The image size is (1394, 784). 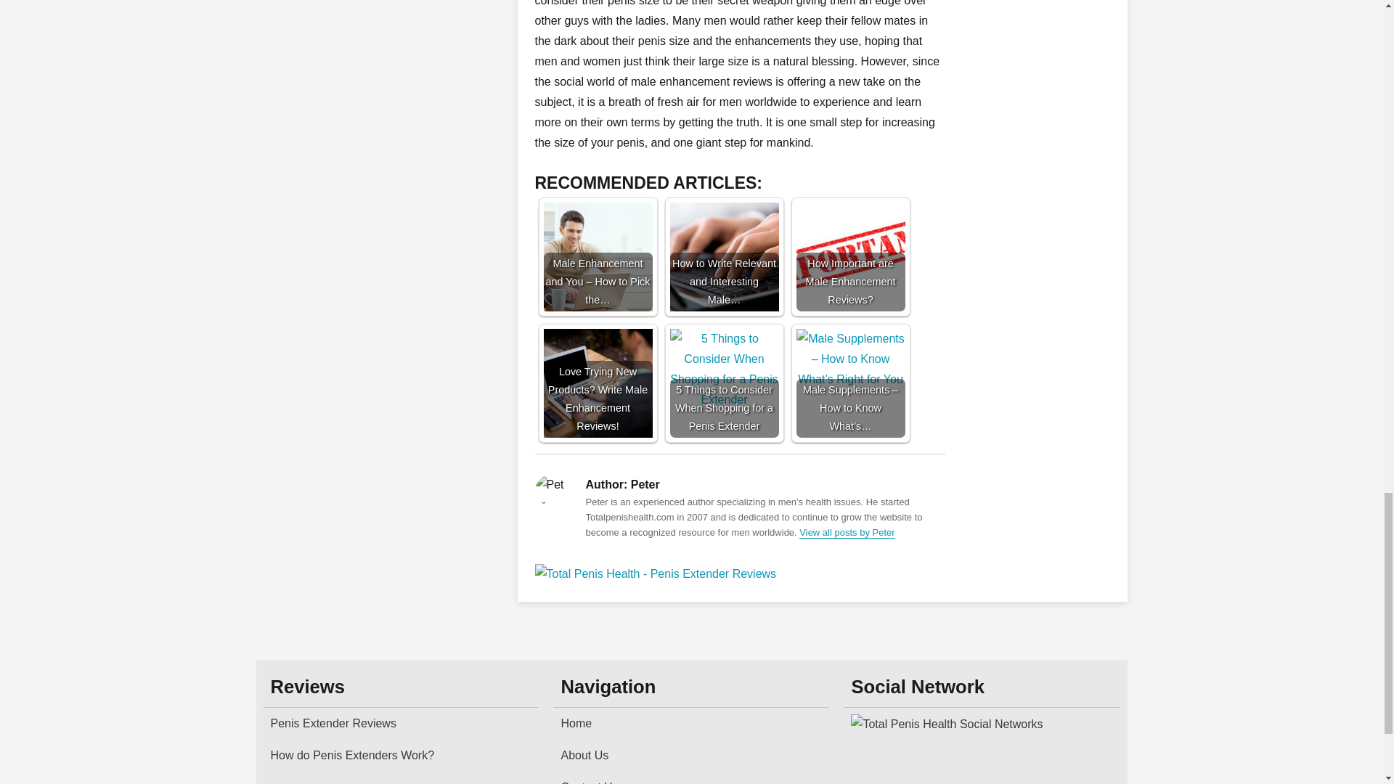 What do you see at coordinates (401, 724) in the screenshot?
I see `Penis Extender Reviews` at bounding box center [401, 724].